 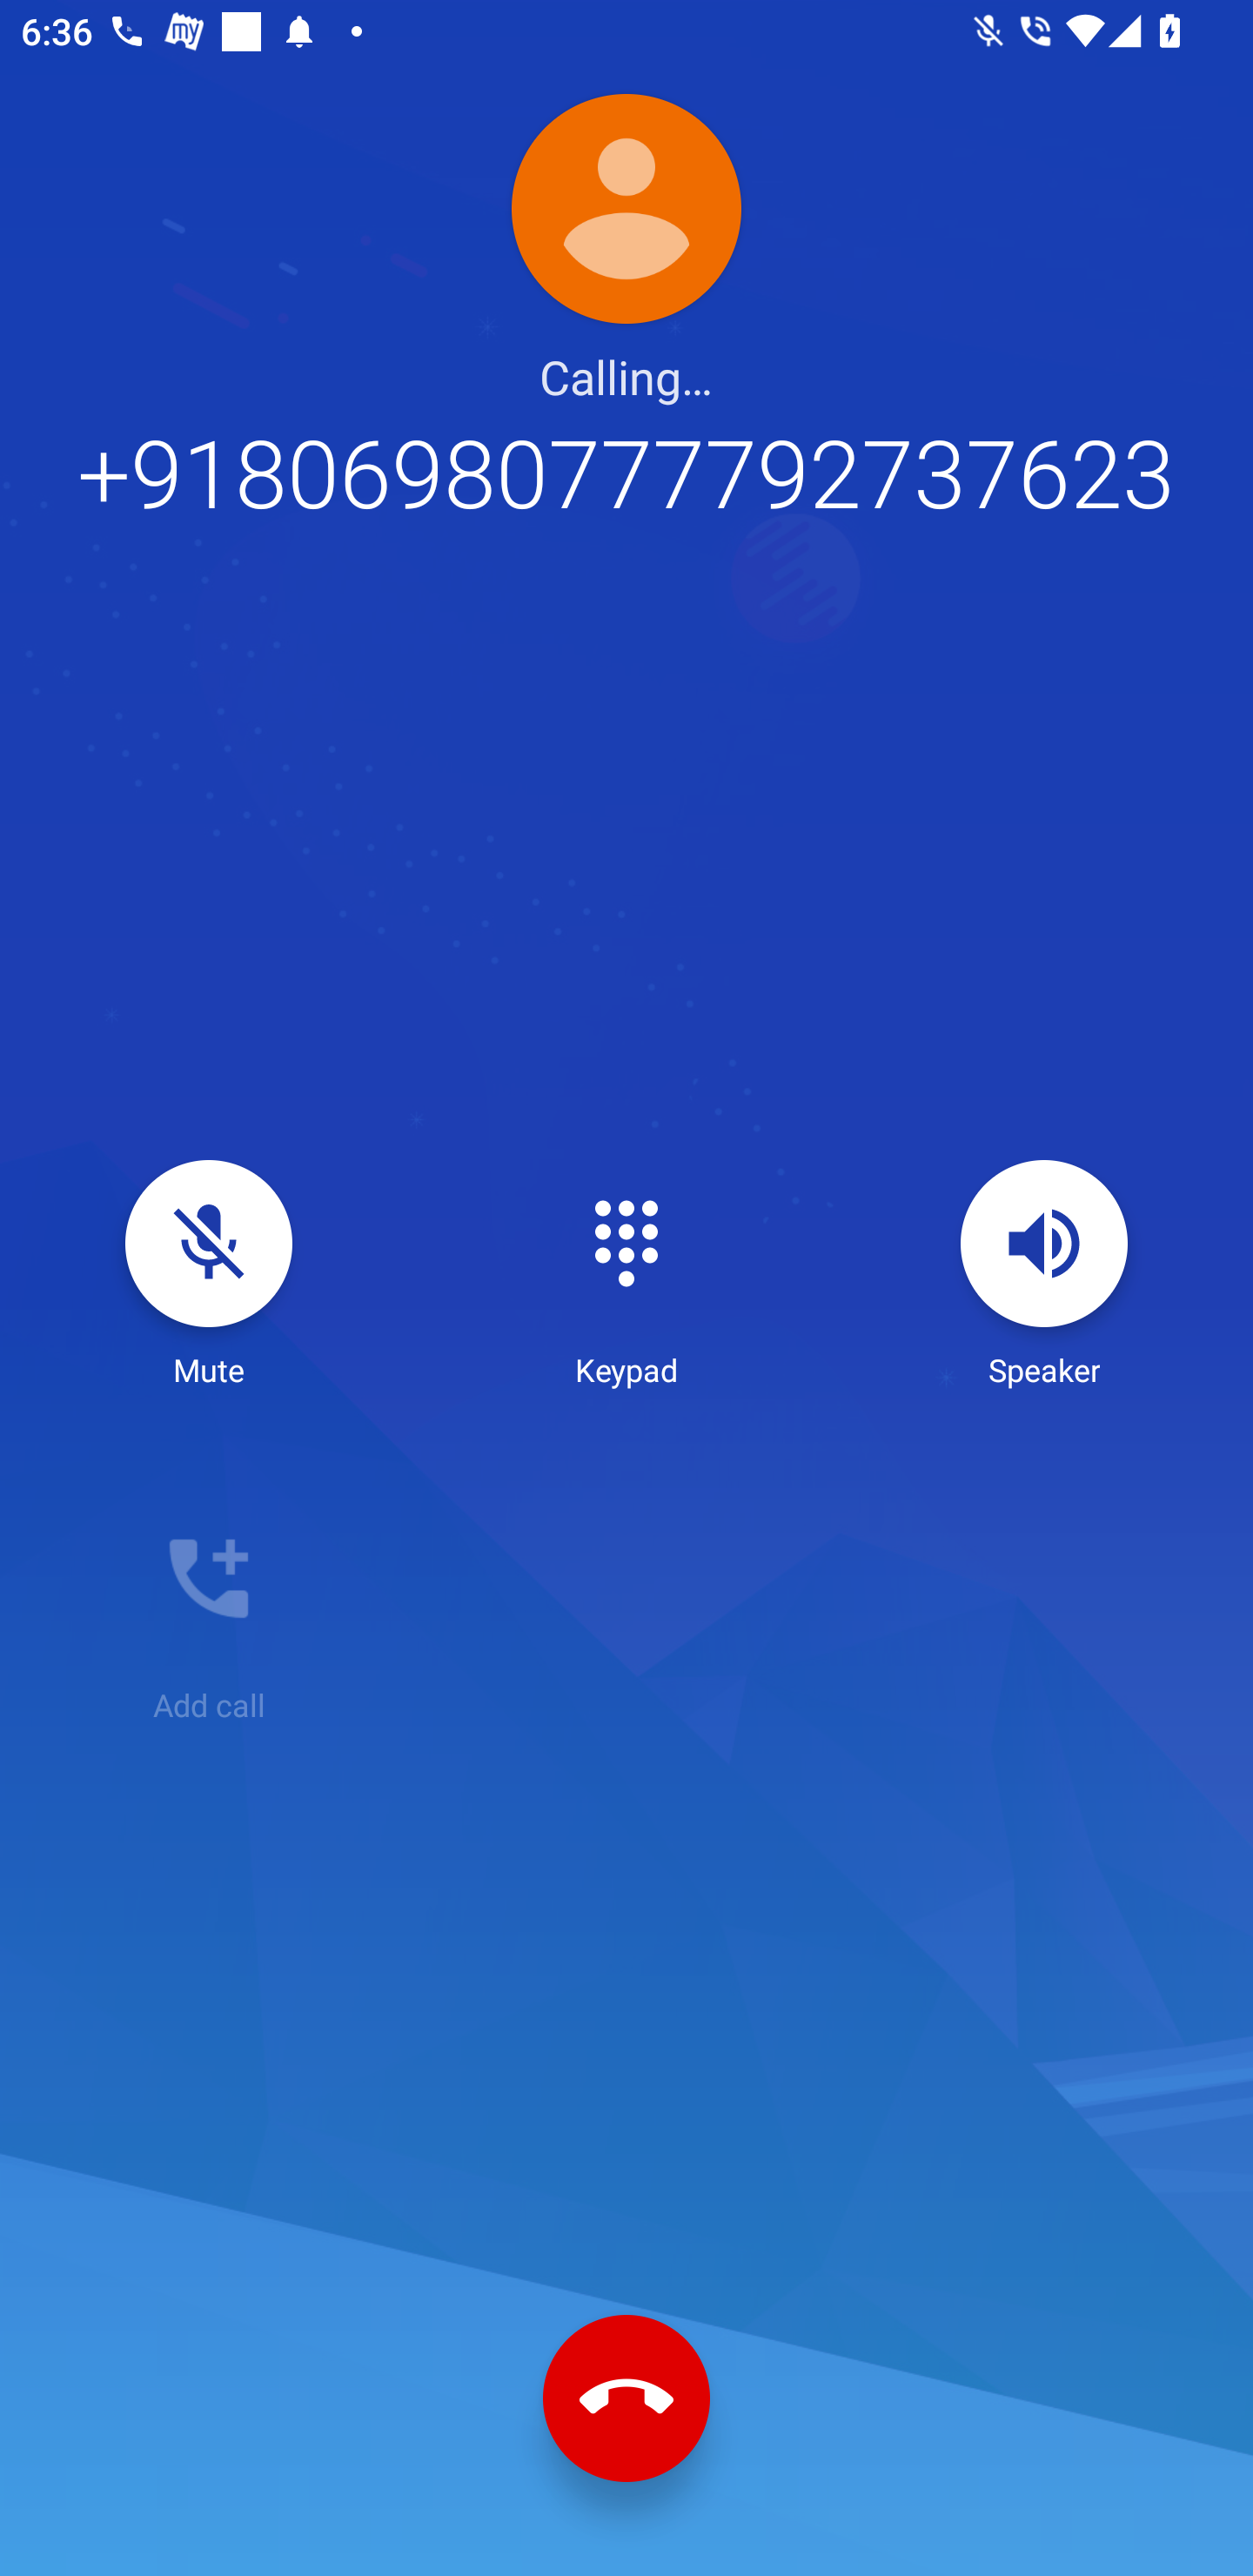 I want to click on End call, so click(x=626, y=2399).